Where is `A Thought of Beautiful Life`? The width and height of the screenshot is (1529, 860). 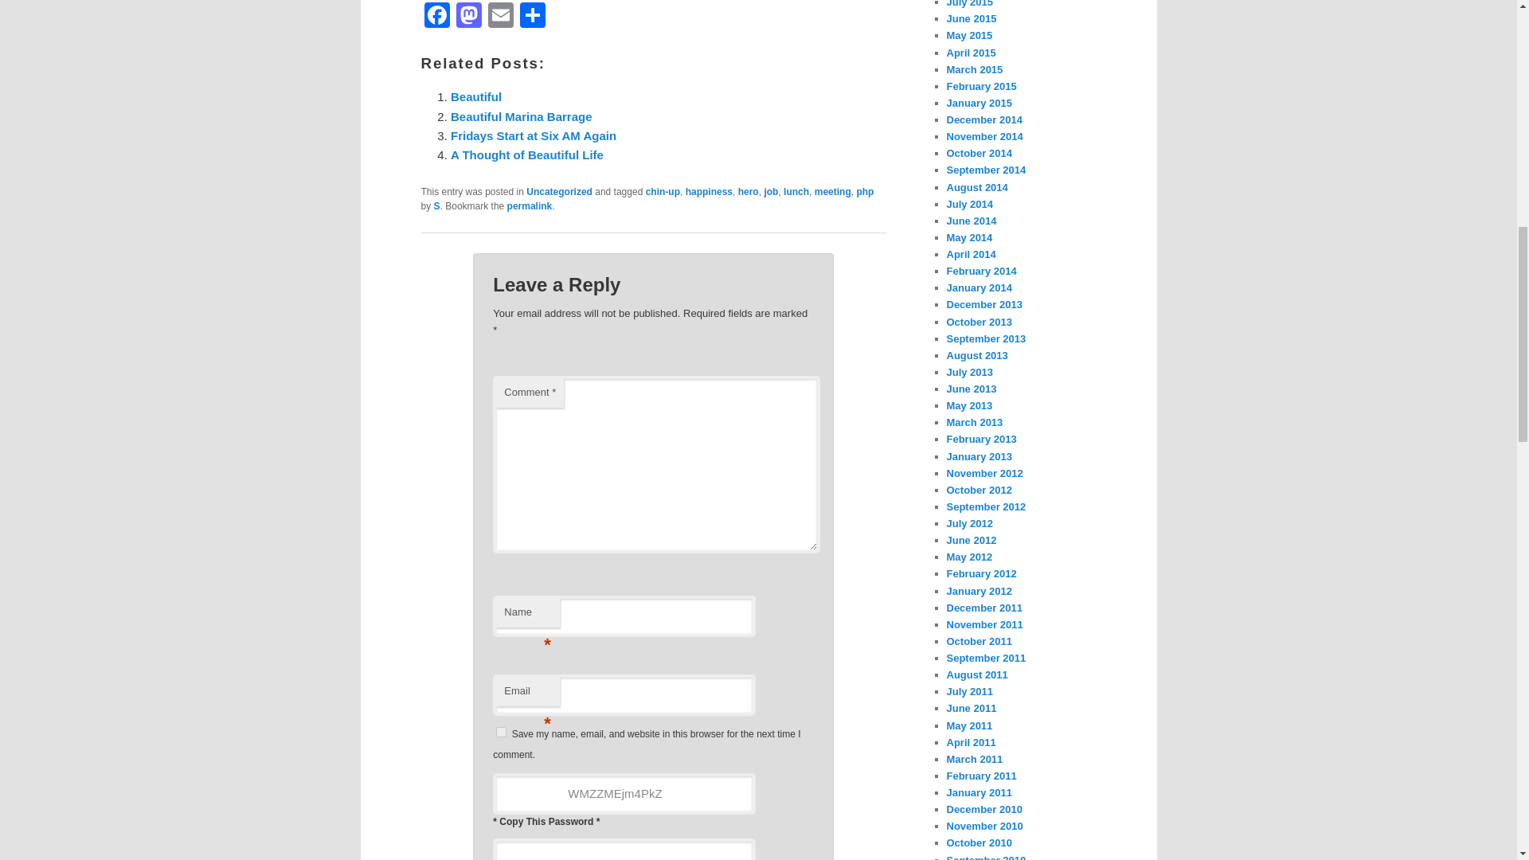 A Thought of Beautiful Life is located at coordinates (527, 154).